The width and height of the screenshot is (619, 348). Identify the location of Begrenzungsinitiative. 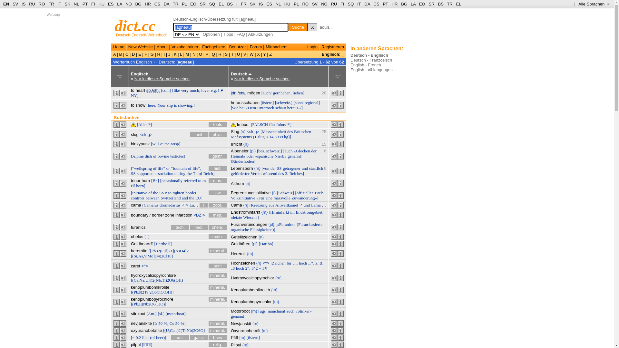
(251, 193).